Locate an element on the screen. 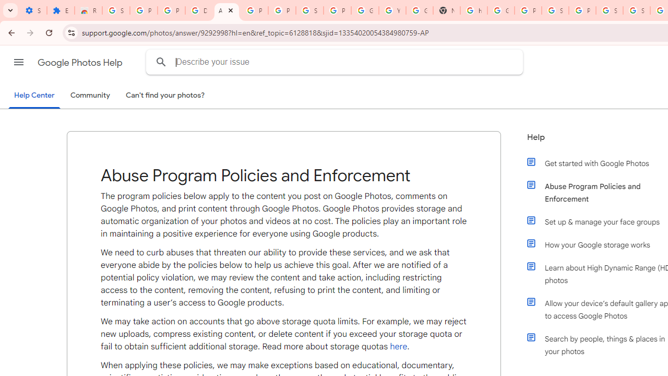 Image resolution: width=668 pixels, height=376 pixels. Help Center is located at coordinates (34, 96).